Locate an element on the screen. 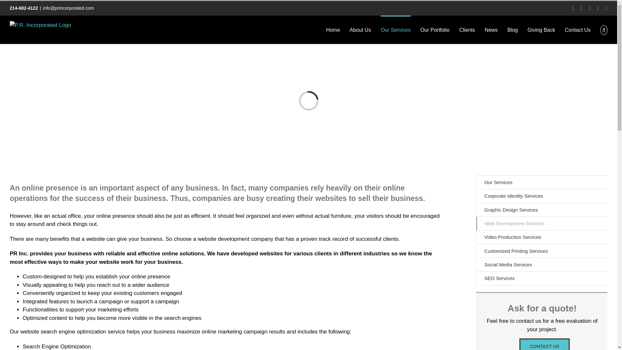 This screenshot has width=622, height=350. Our Services is located at coordinates (396, 29).